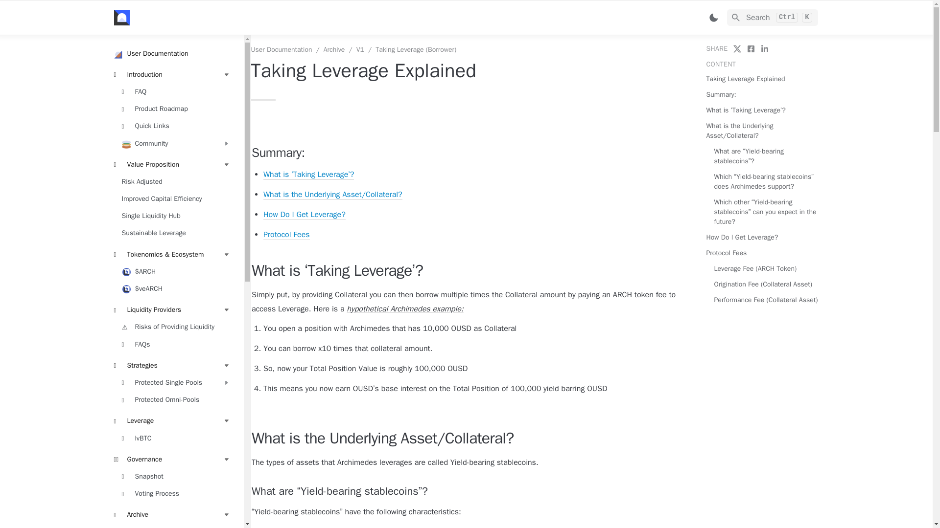 Image resolution: width=940 pixels, height=528 pixels. I want to click on Risk Adjusted, so click(772, 18).